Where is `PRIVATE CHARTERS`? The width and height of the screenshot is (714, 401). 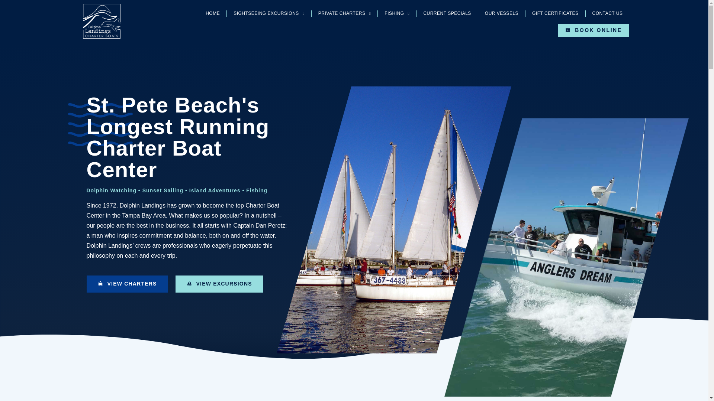 PRIVATE CHARTERS is located at coordinates (344, 13).